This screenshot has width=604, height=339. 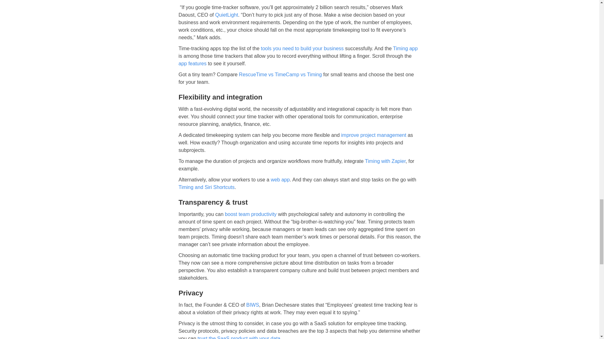 What do you see at coordinates (250, 214) in the screenshot?
I see `boost team productivity` at bounding box center [250, 214].